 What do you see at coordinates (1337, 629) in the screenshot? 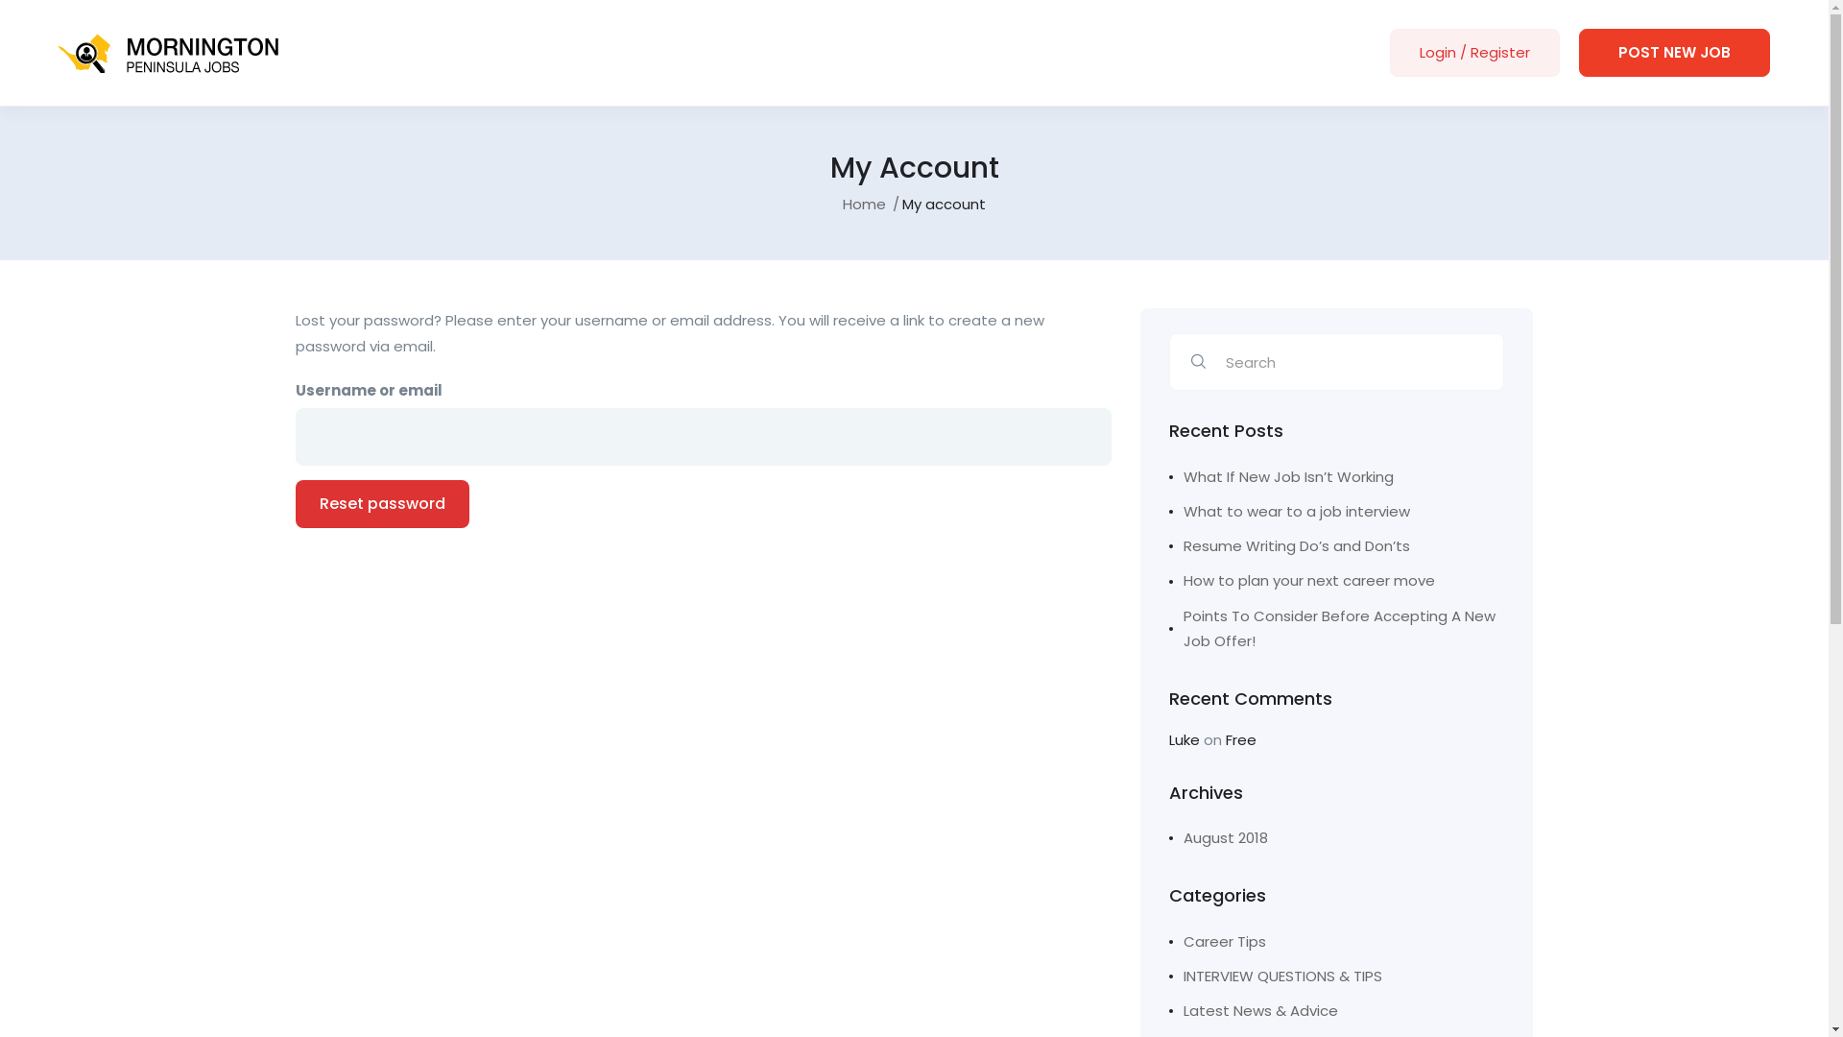
I see `Points To Consider Before Accepting A New Job Offer!` at bounding box center [1337, 629].